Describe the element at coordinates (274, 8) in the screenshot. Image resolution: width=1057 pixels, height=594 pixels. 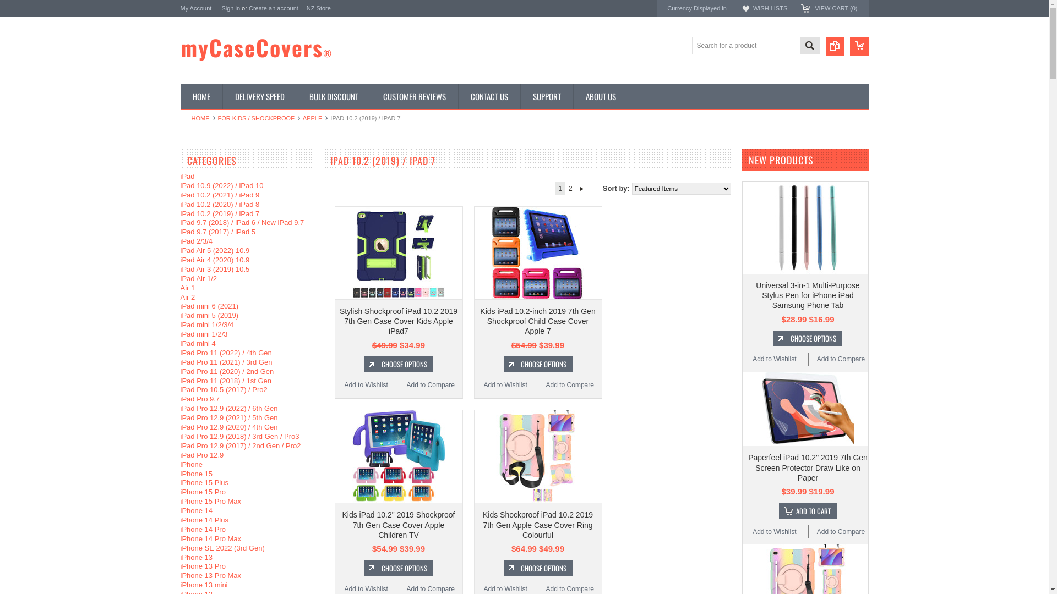
I see `Create an account` at that location.